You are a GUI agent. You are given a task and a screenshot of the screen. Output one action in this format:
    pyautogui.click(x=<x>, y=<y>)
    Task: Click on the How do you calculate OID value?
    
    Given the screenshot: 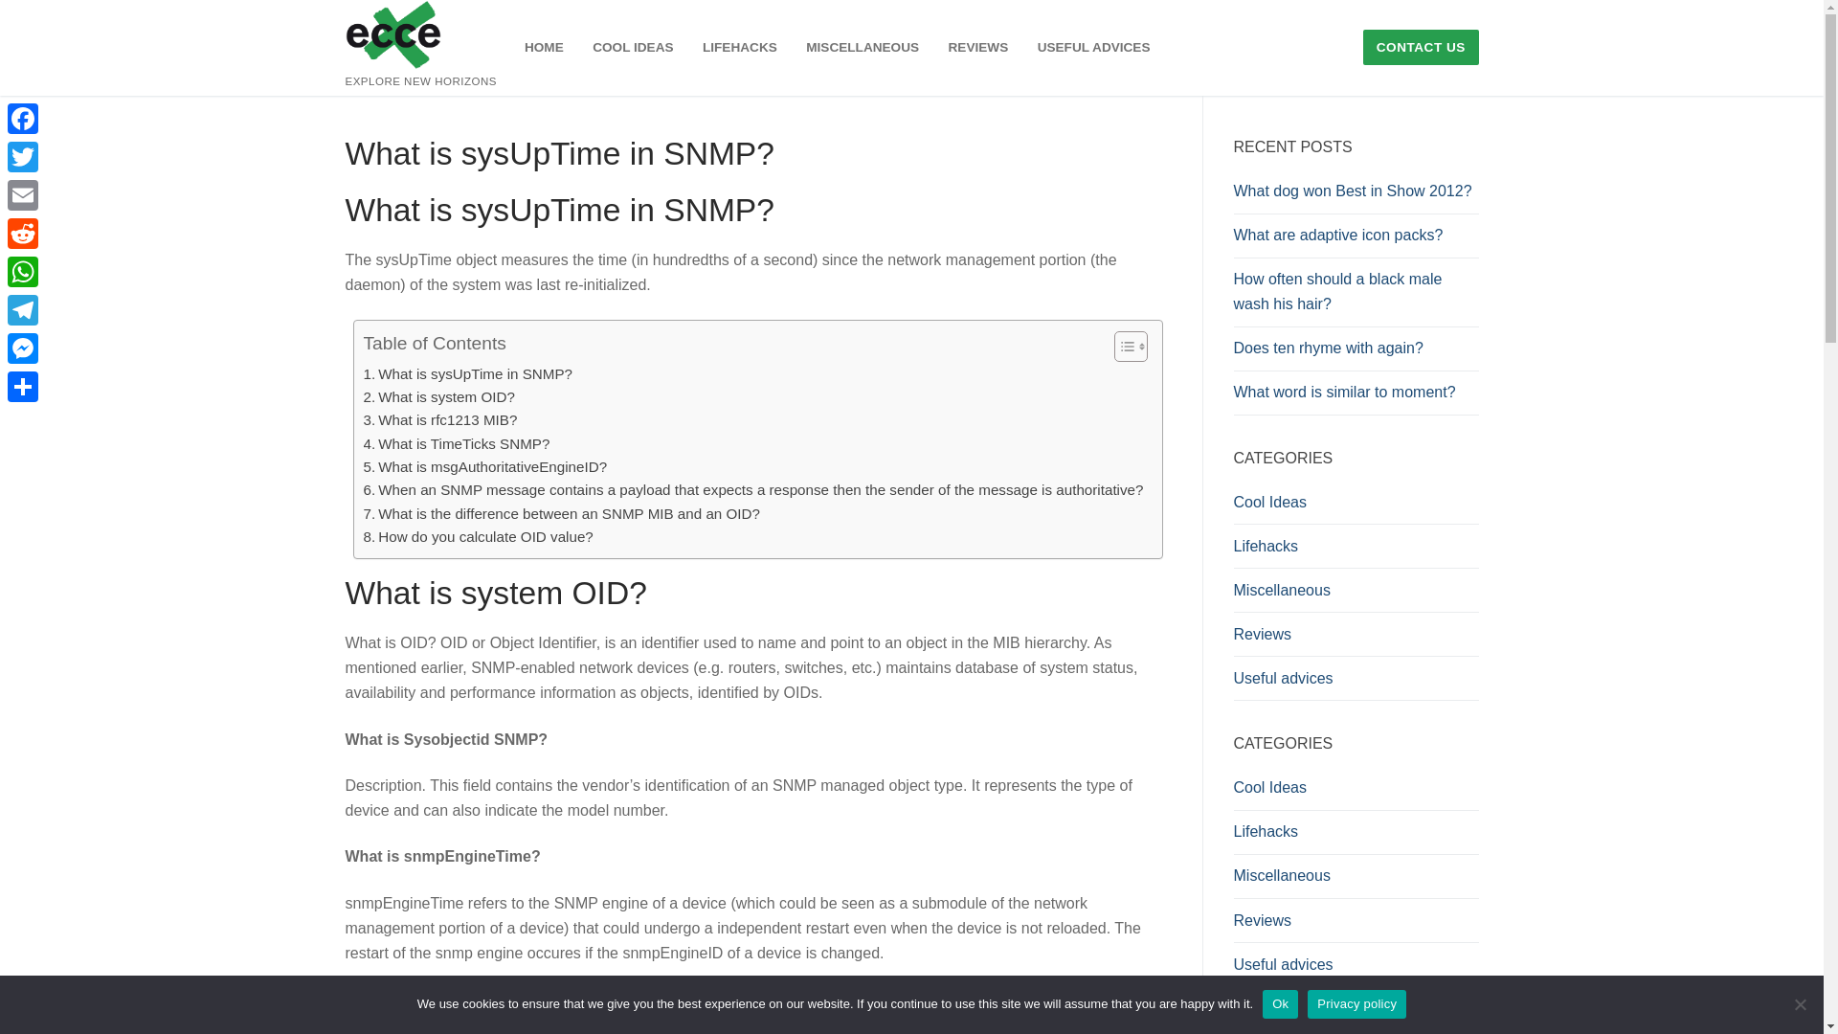 What is the action you would take?
    pyautogui.click(x=479, y=536)
    